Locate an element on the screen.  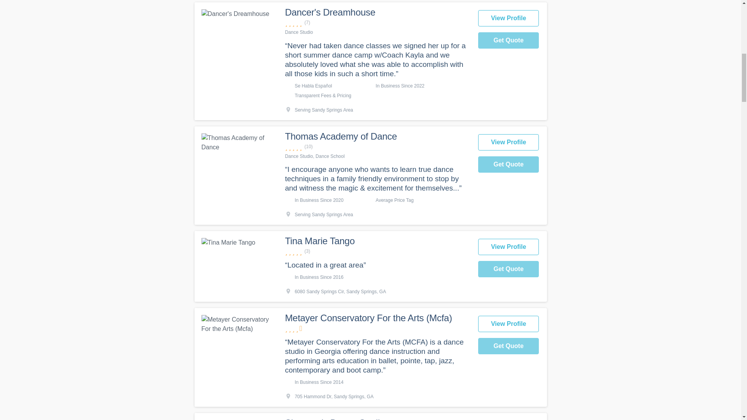
4.8 is located at coordinates (377, 147).